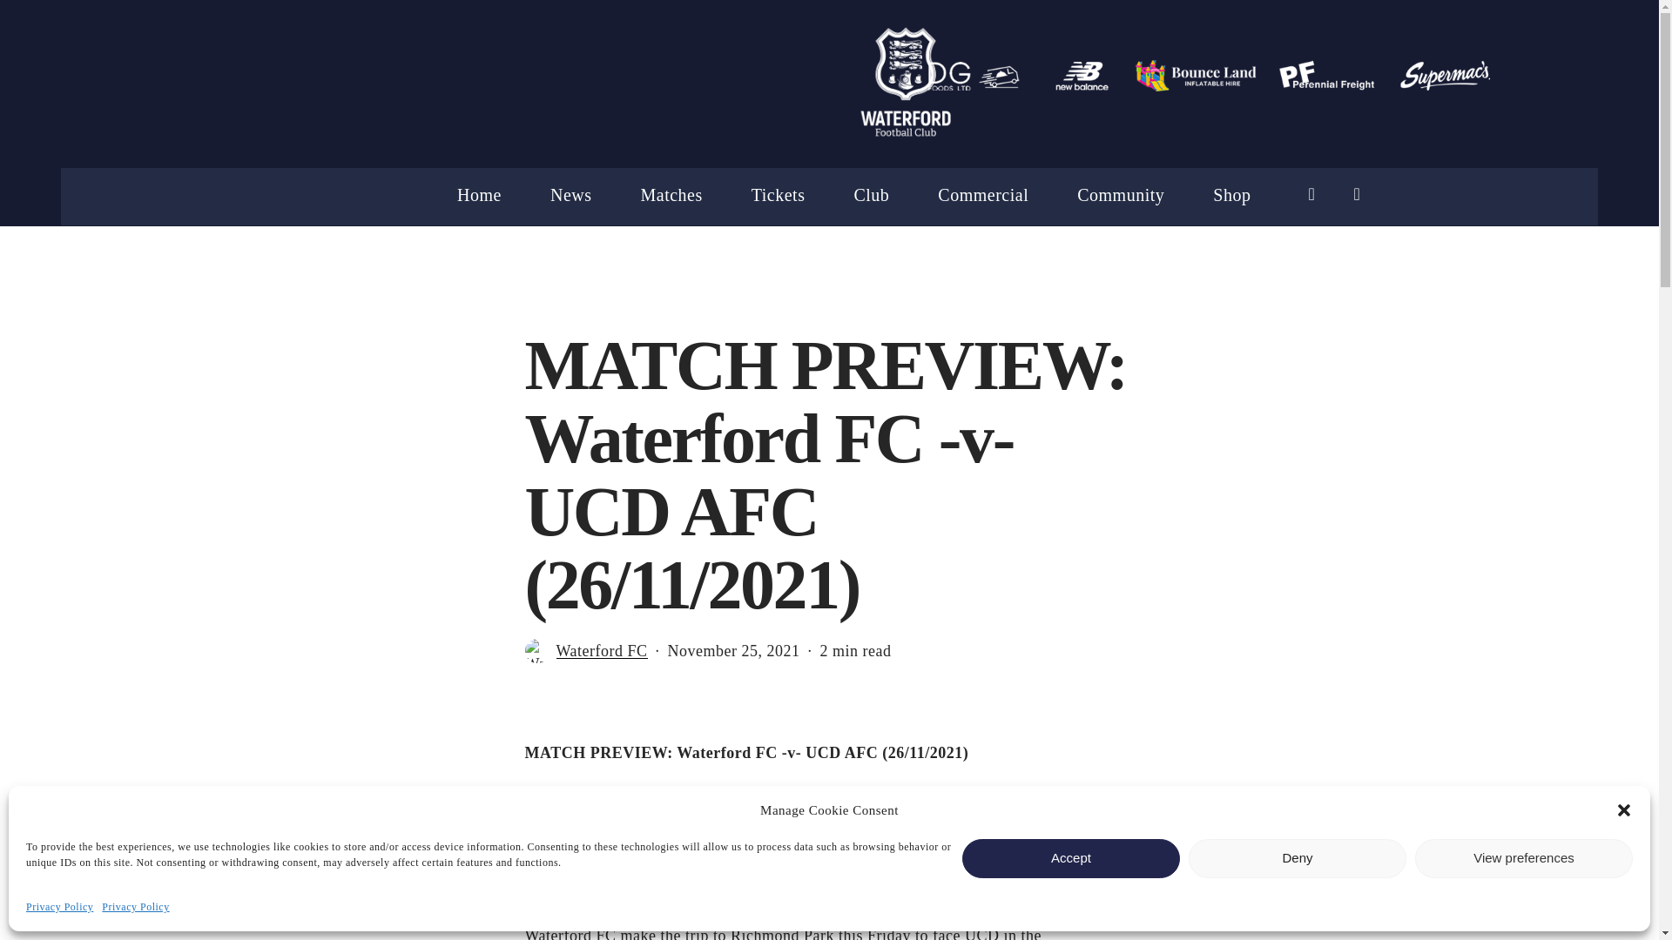 The height and width of the screenshot is (940, 1672). Describe the element at coordinates (671, 195) in the screenshot. I see `Matches` at that location.